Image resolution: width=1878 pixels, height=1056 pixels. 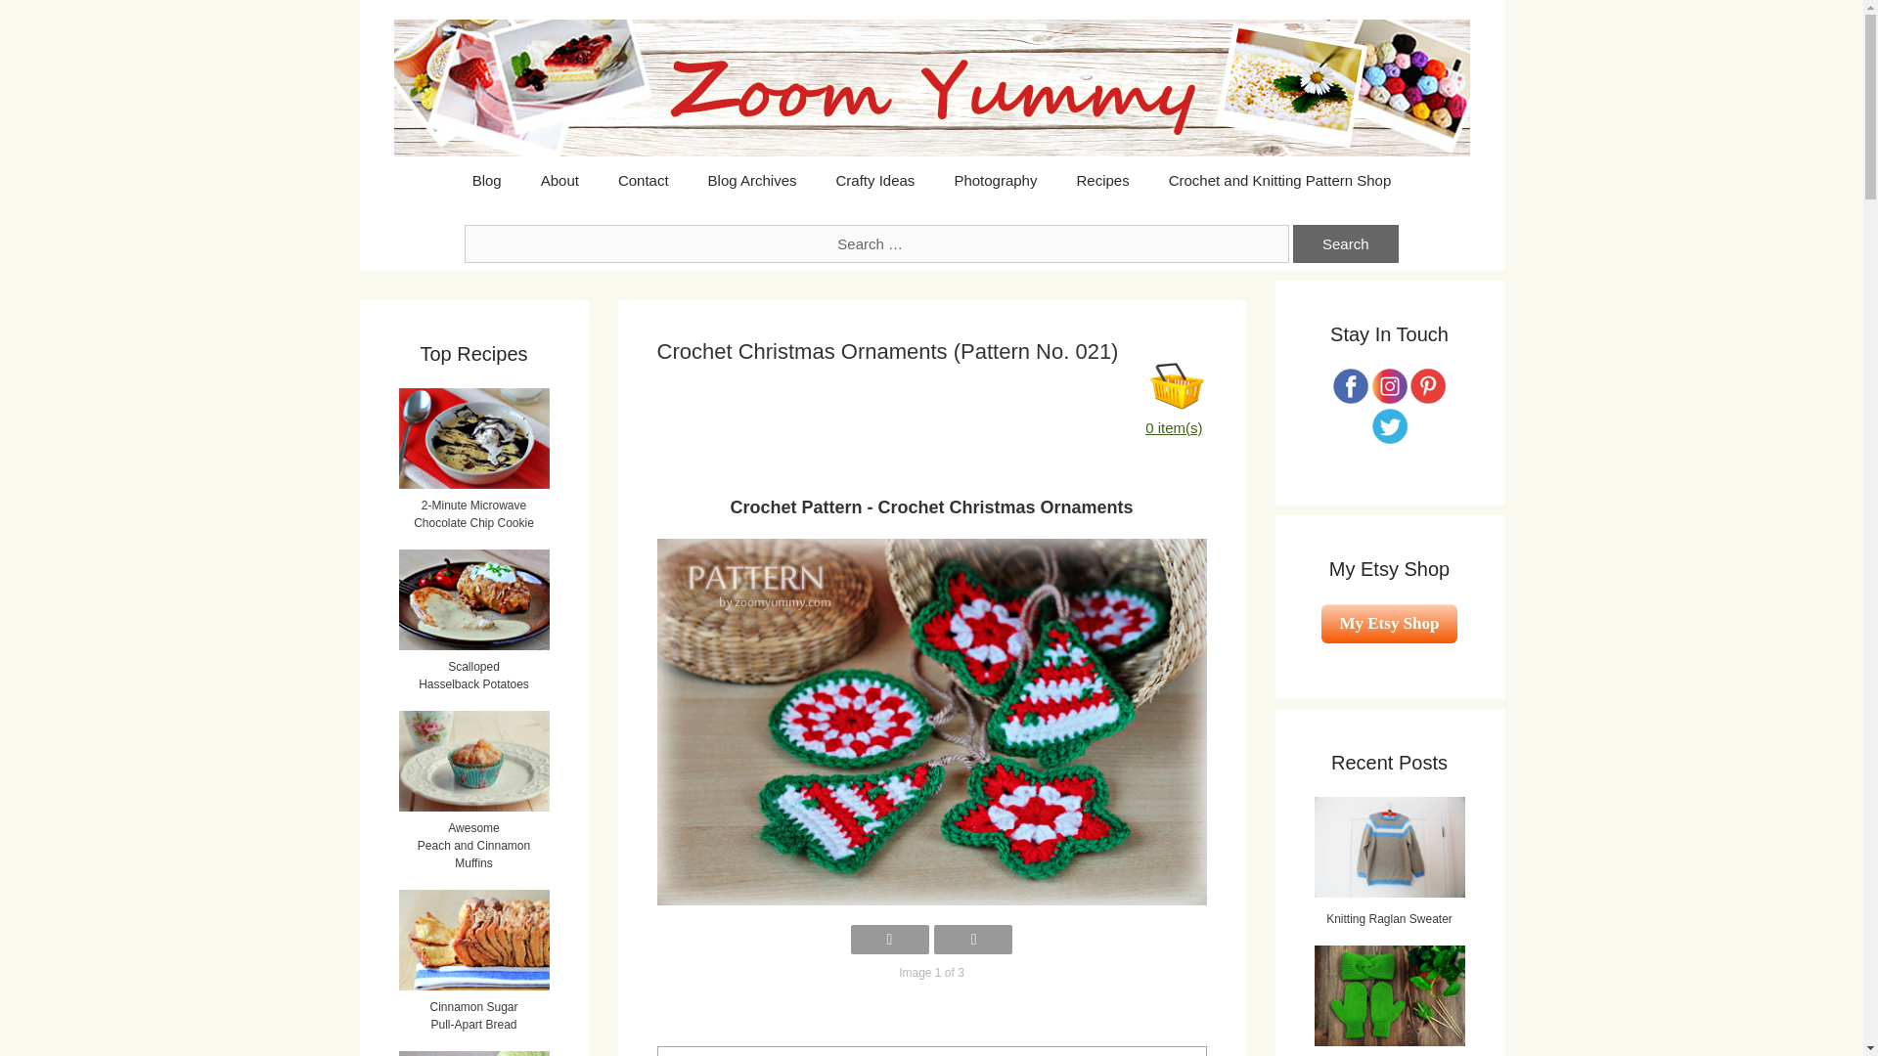 What do you see at coordinates (487, 181) in the screenshot?
I see `Blog` at bounding box center [487, 181].